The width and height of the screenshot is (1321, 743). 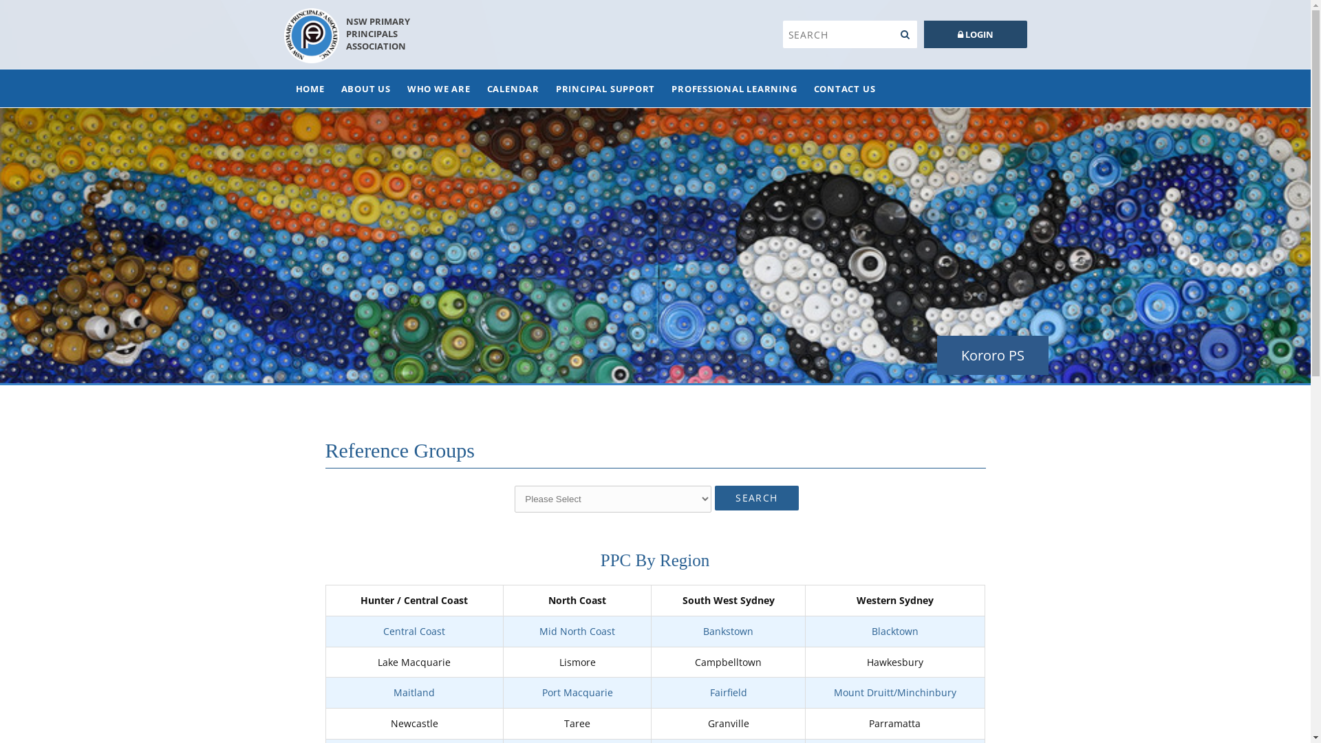 What do you see at coordinates (310, 88) in the screenshot?
I see `HOME` at bounding box center [310, 88].